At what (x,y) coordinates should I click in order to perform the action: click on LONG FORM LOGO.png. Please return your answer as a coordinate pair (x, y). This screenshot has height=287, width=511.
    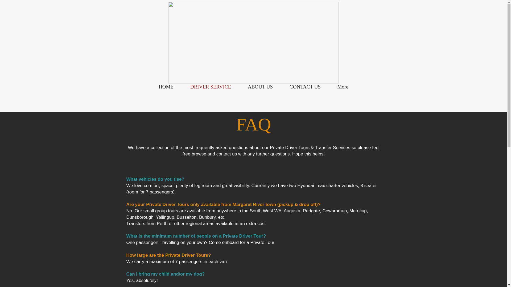
    Looking at the image, I should click on (253, 43).